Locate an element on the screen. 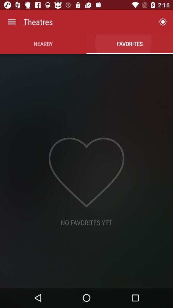 This screenshot has height=308, width=173. select the item to the left of theatres icon is located at coordinates (12, 22).